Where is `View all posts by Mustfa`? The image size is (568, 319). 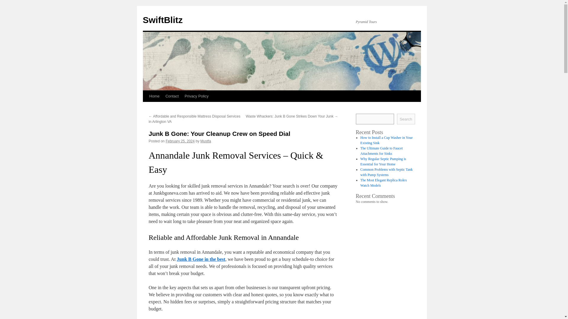
View all posts by Mustfa is located at coordinates (205, 141).